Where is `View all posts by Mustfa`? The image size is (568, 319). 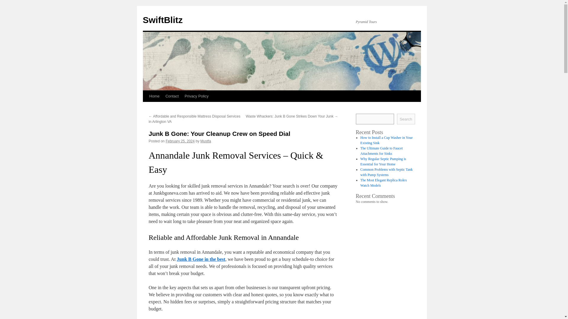
View all posts by Mustfa is located at coordinates (205, 141).